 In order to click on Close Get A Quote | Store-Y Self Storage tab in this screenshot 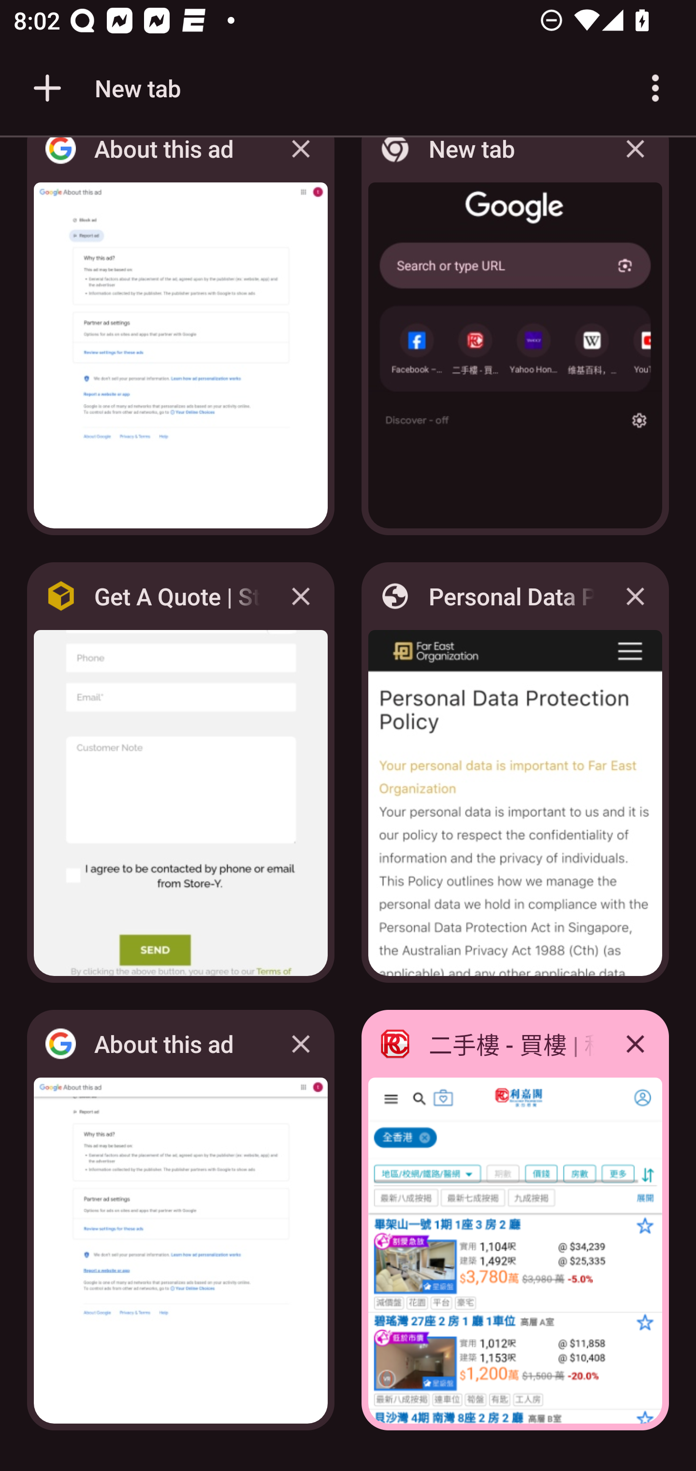, I will do `click(301, 596)`.